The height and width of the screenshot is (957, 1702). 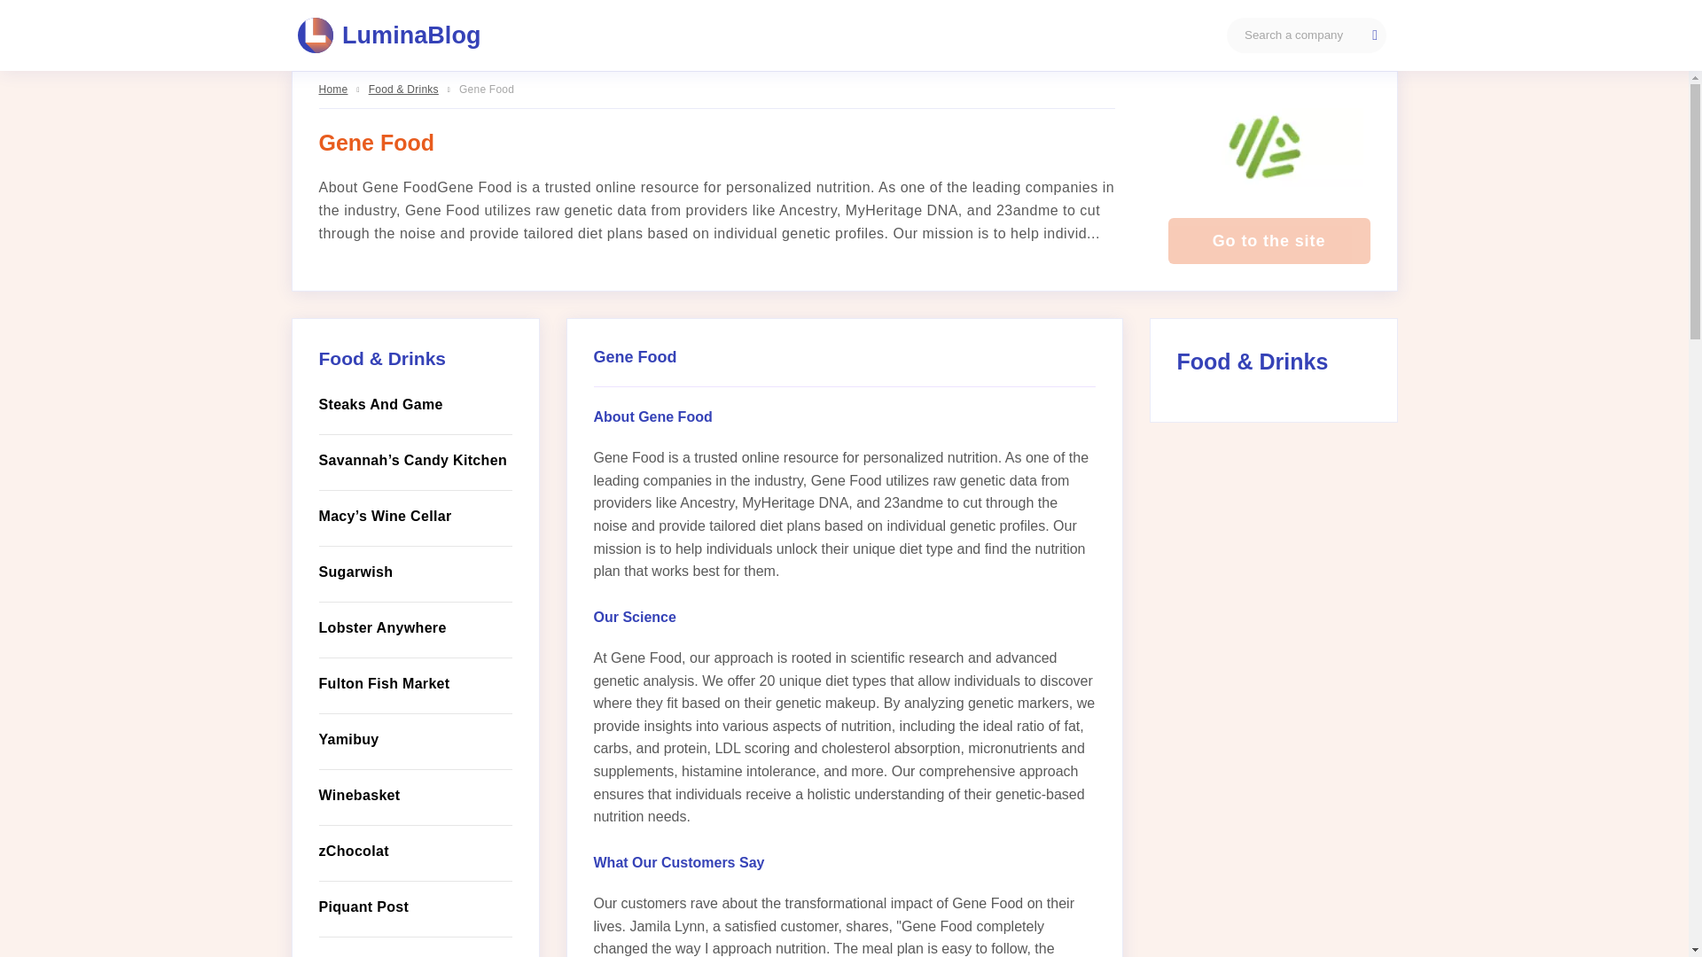 What do you see at coordinates (390, 35) in the screenshot?
I see `LuminaBlog` at bounding box center [390, 35].